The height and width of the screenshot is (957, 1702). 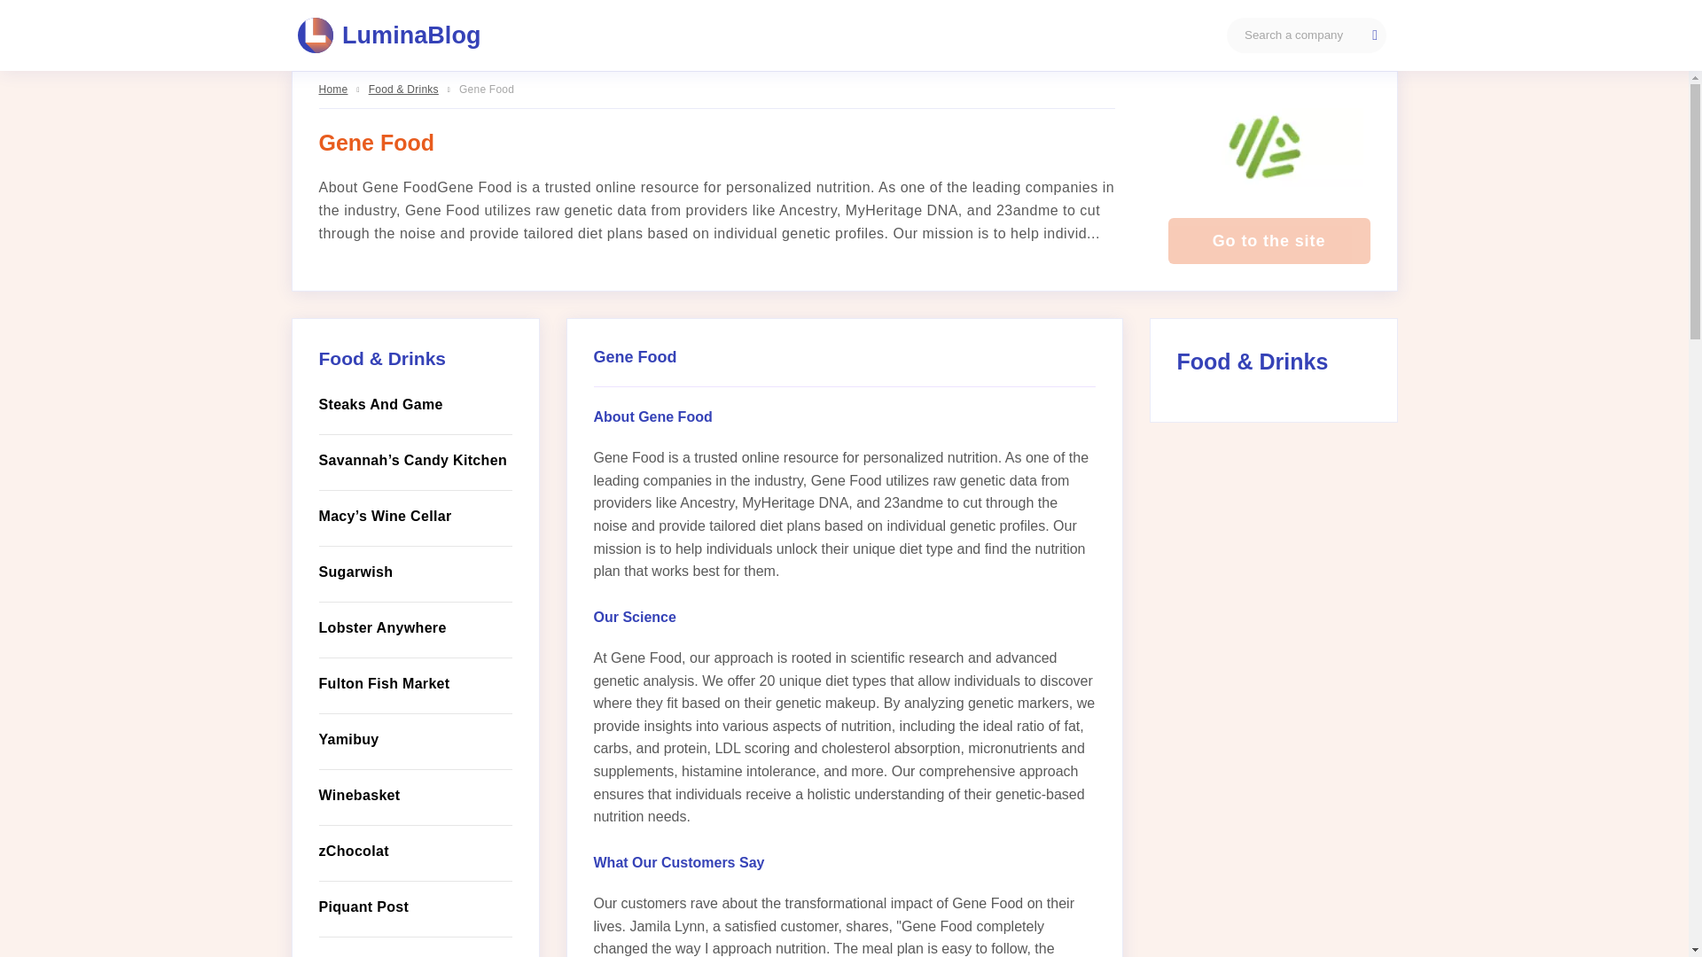 What do you see at coordinates (390, 35) in the screenshot?
I see `LuminaBlog` at bounding box center [390, 35].